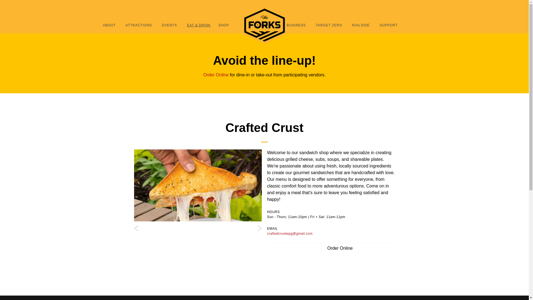 The width and height of the screenshot is (533, 300). I want to click on SHOP, so click(224, 25).